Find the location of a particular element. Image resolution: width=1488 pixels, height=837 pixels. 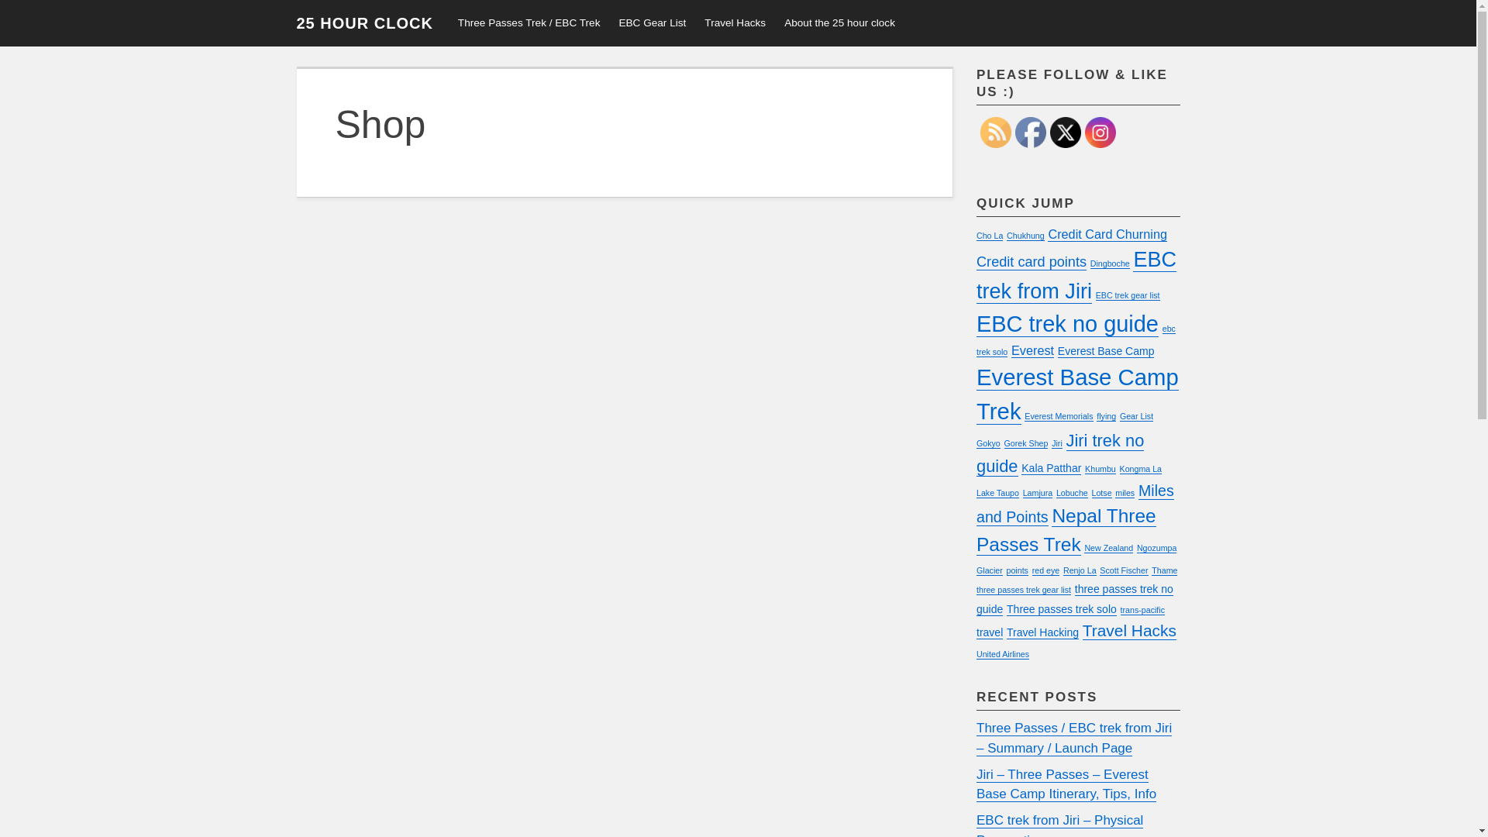

Instagram is located at coordinates (1100, 133).